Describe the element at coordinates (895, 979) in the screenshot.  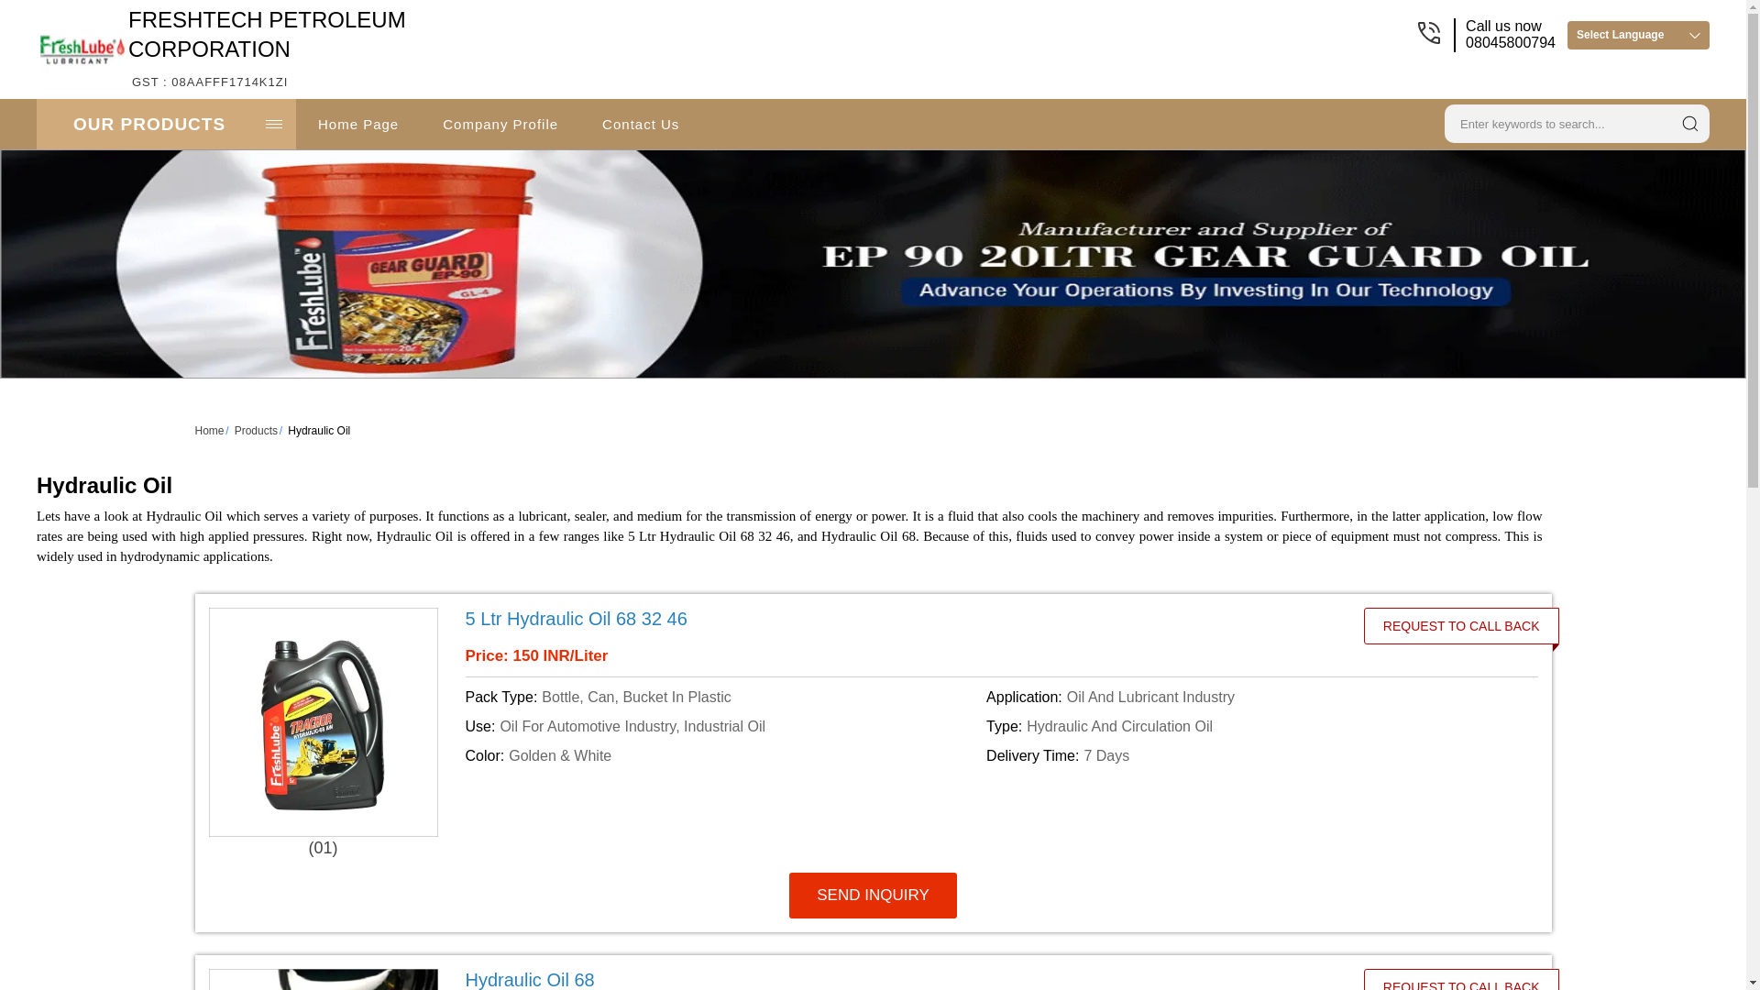
I see `Hydraulic Oil 68` at that location.